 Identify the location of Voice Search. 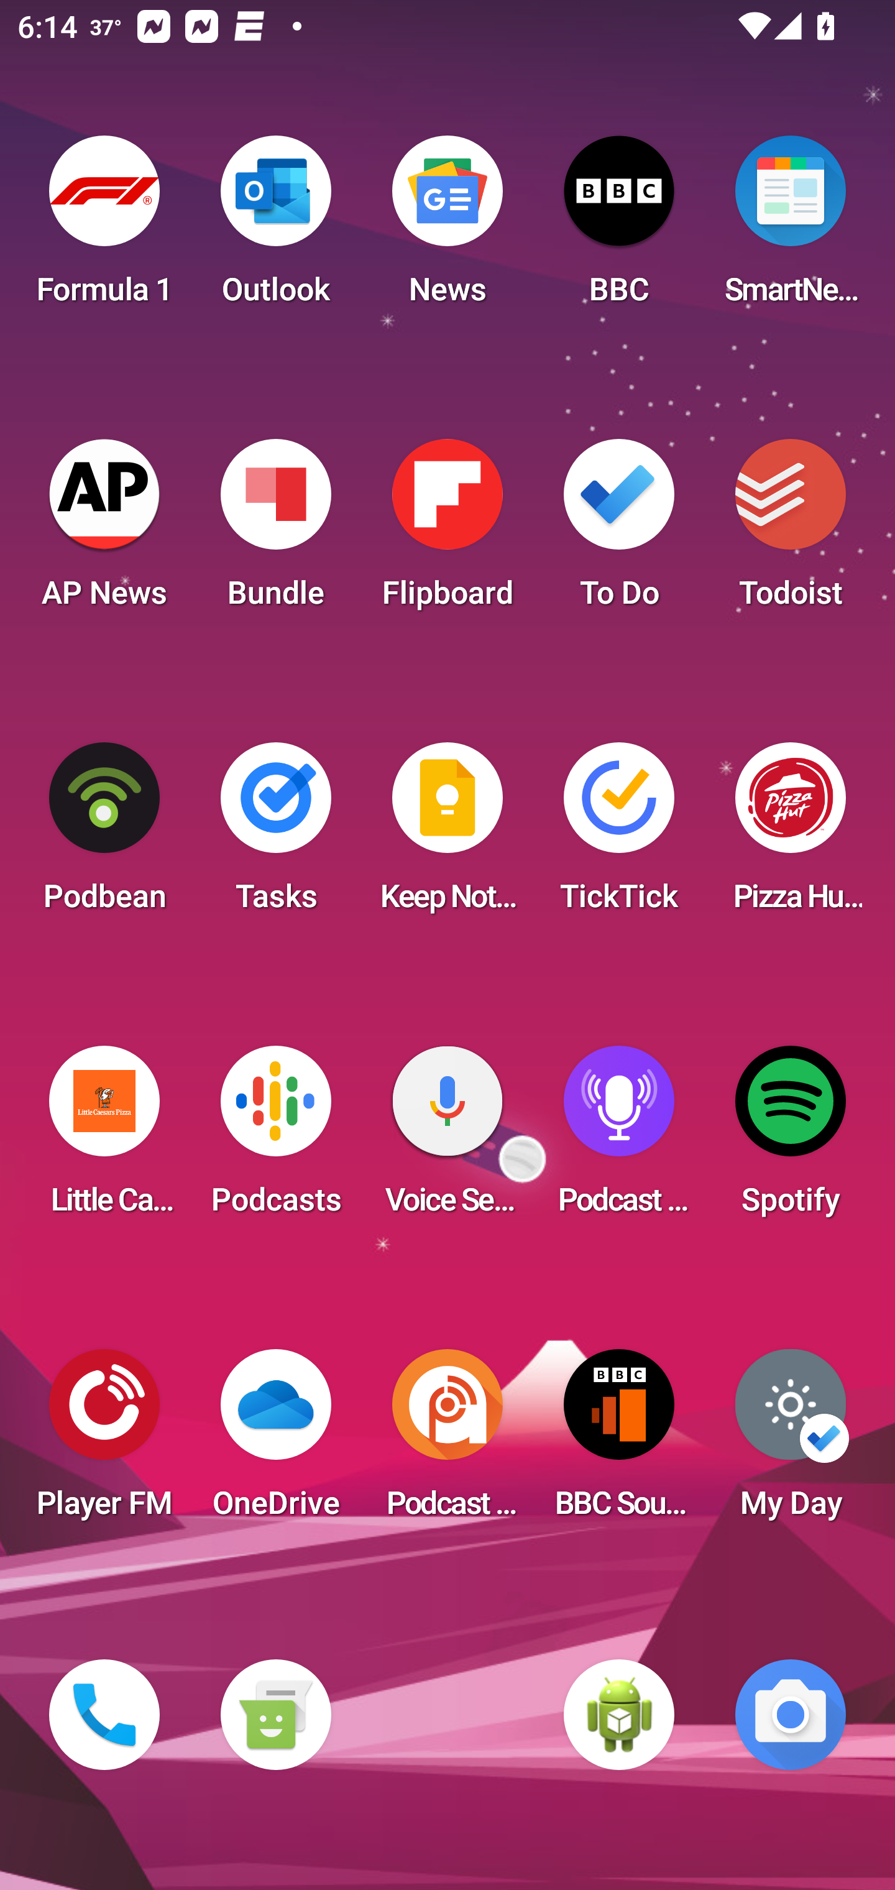
(447, 1138).